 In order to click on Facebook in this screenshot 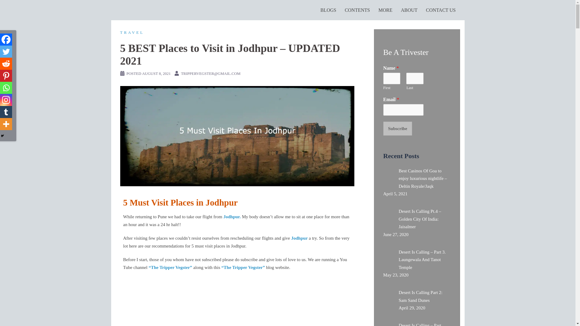, I will do `click(6, 40)`.